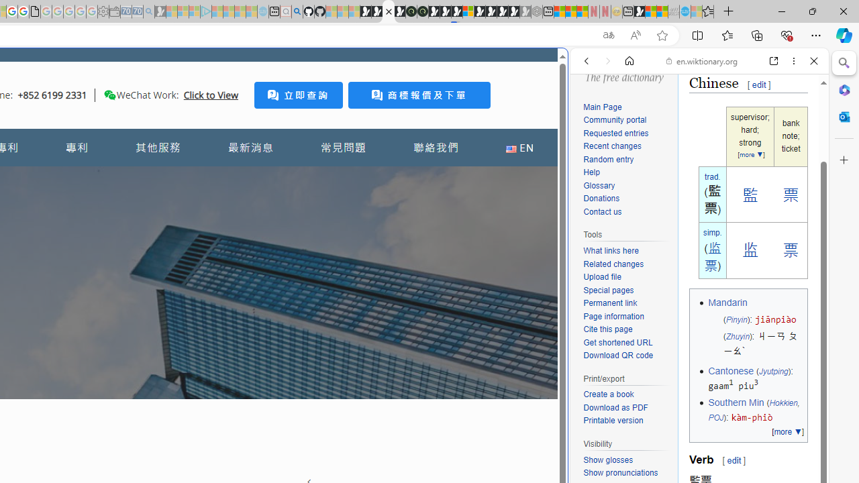 The width and height of the screenshot is (859, 483). Describe the element at coordinates (608, 290) in the screenshot. I see `Special pages` at that location.